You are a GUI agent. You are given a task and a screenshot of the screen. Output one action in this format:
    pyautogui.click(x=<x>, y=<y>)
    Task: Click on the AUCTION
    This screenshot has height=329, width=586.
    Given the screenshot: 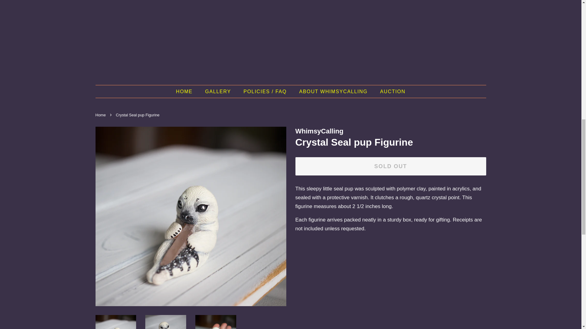 What is the action you would take?
    pyautogui.click(x=390, y=91)
    